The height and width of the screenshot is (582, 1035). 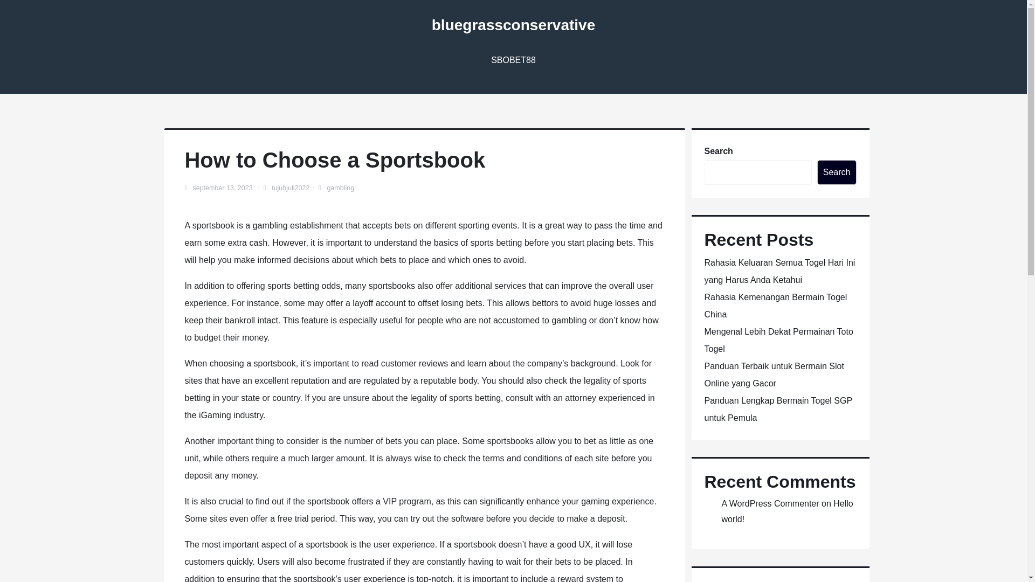 I want to click on Rahasia Kemenangan Bermain Togel China, so click(x=775, y=306).